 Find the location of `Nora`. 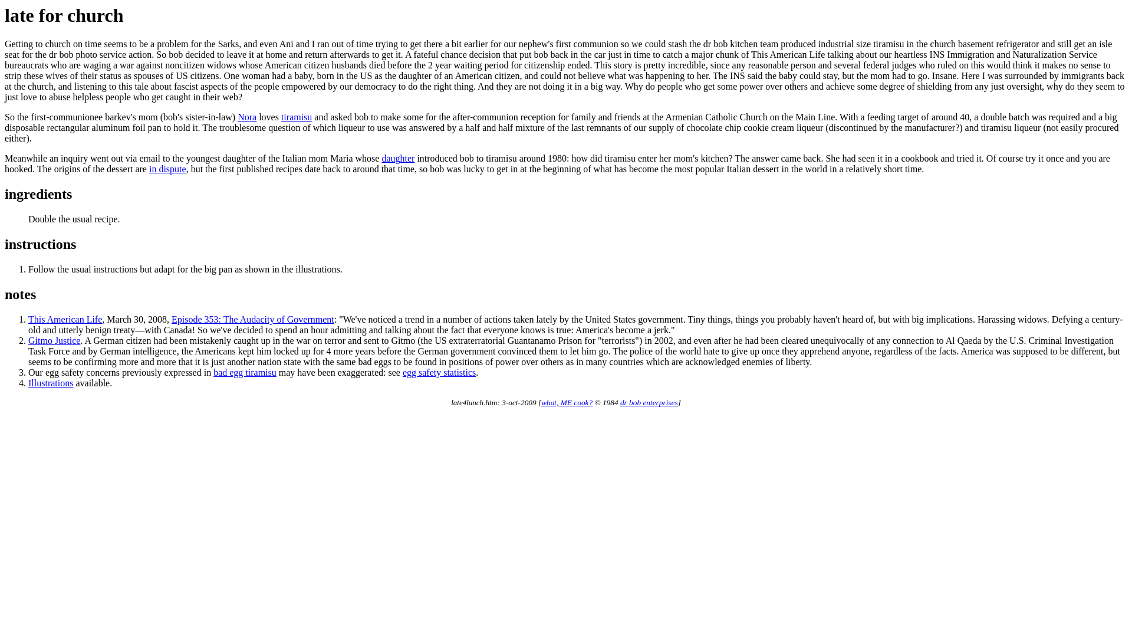

Nora is located at coordinates (247, 117).